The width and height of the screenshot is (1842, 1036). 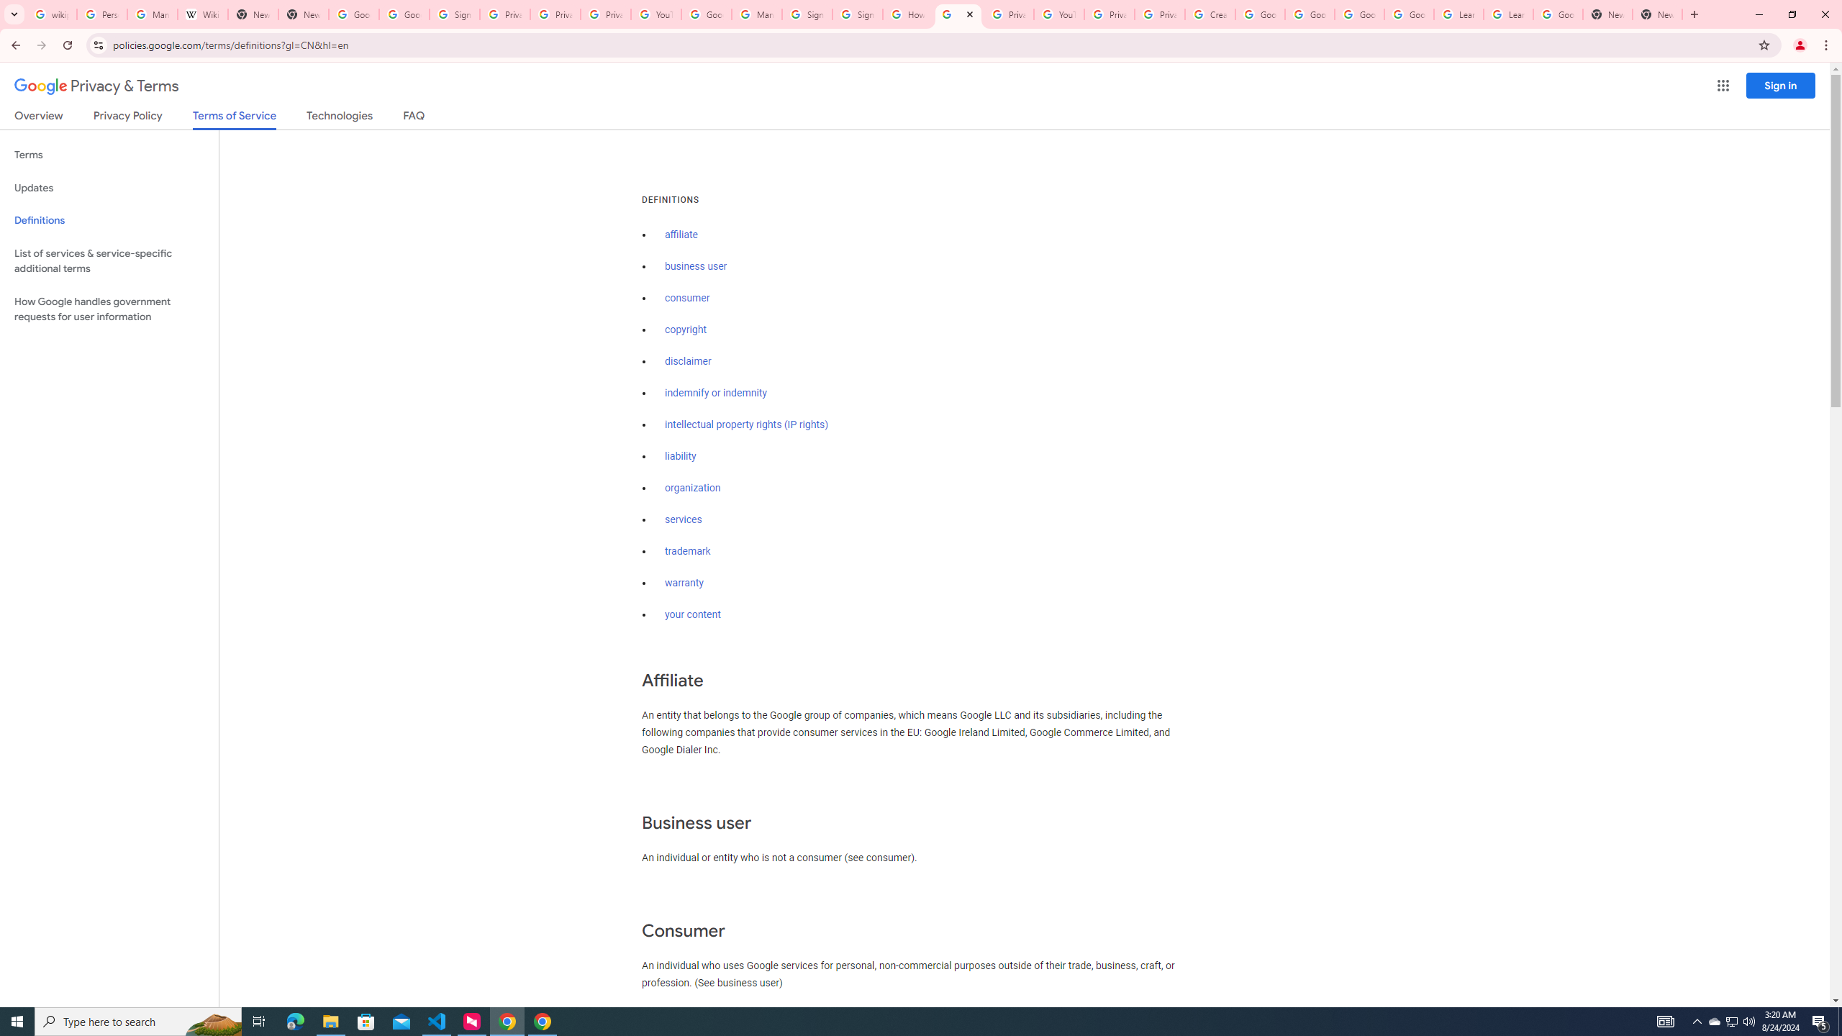 What do you see at coordinates (806, 14) in the screenshot?
I see `Sign in - Google Accounts` at bounding box center [806, 14].